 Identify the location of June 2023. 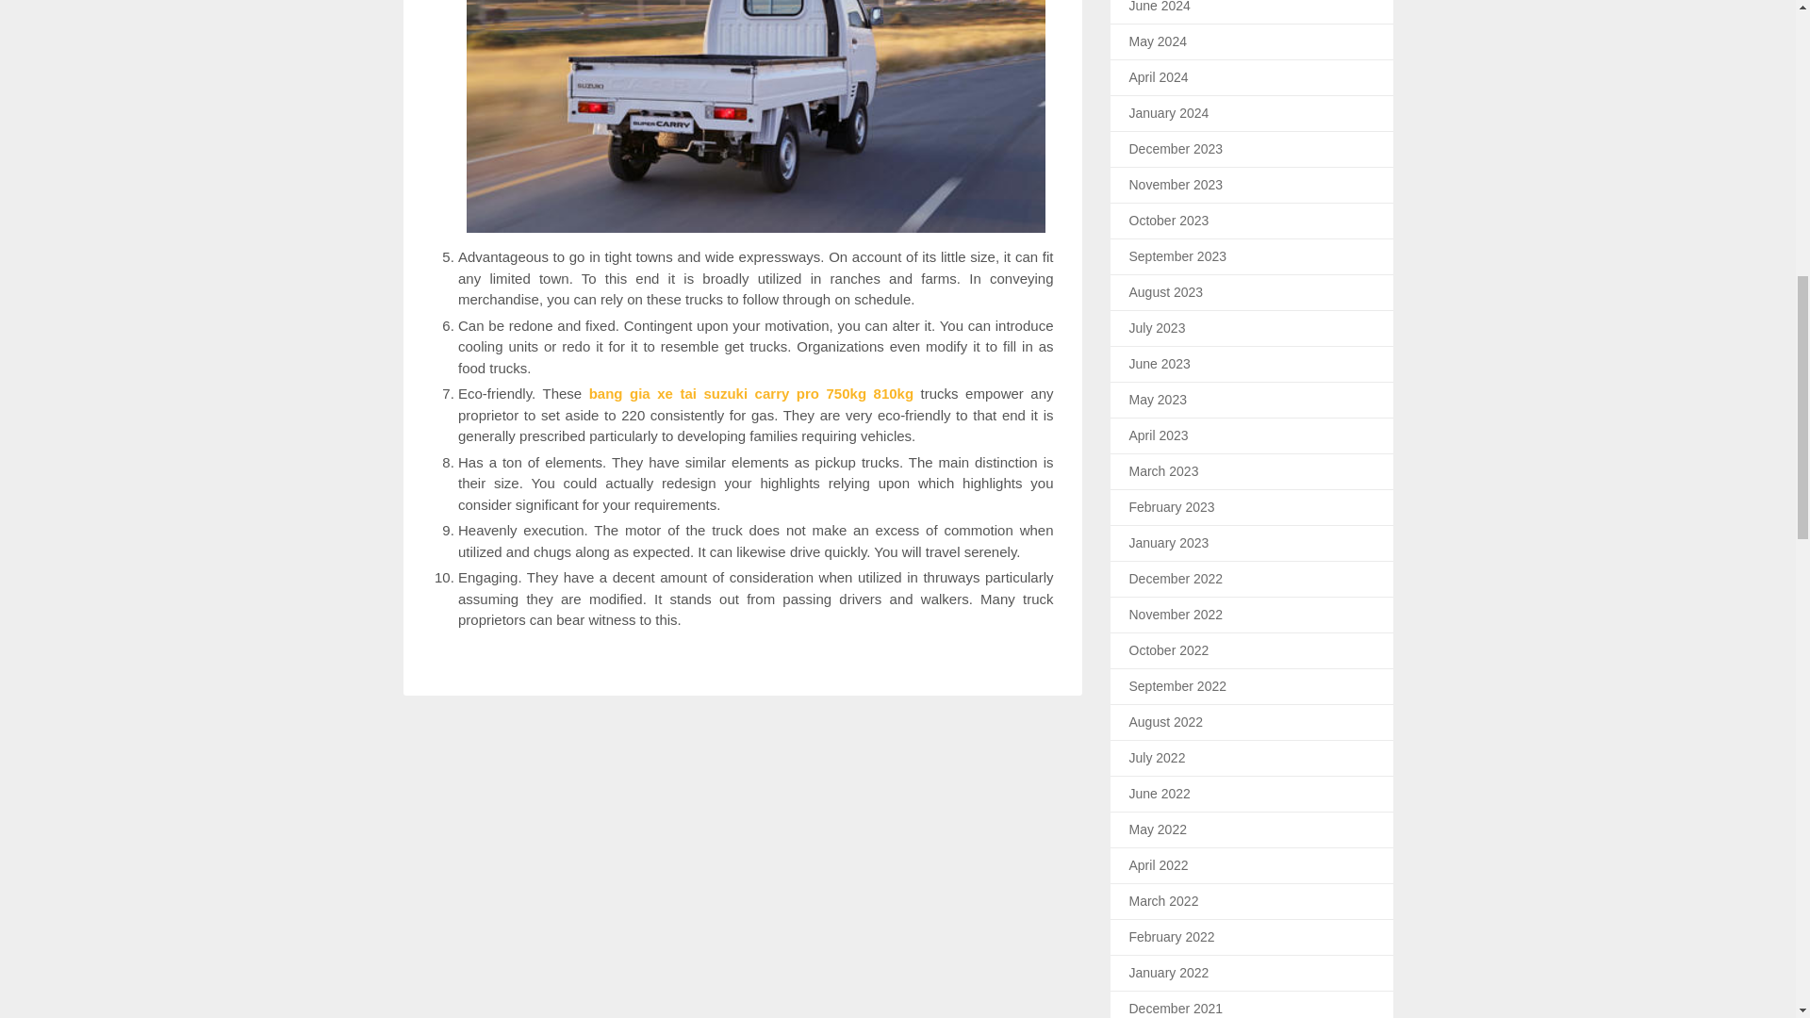
(1160, 364).